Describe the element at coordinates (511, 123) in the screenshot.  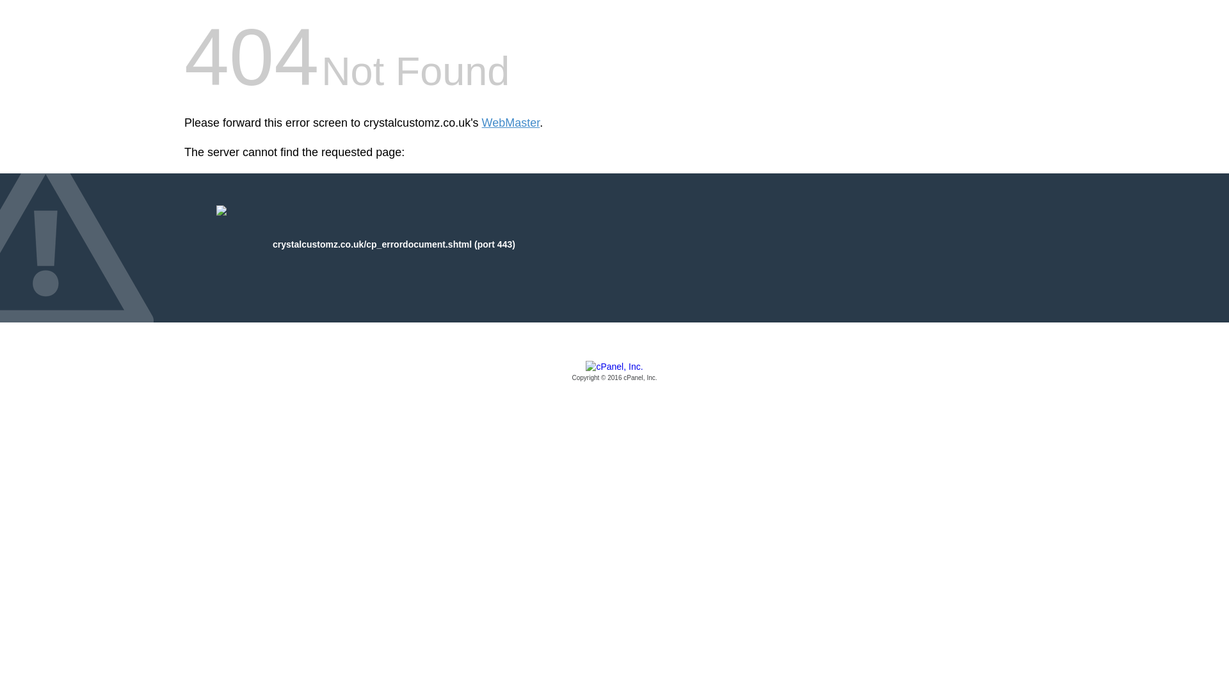
I see `WebMaster` at that location.